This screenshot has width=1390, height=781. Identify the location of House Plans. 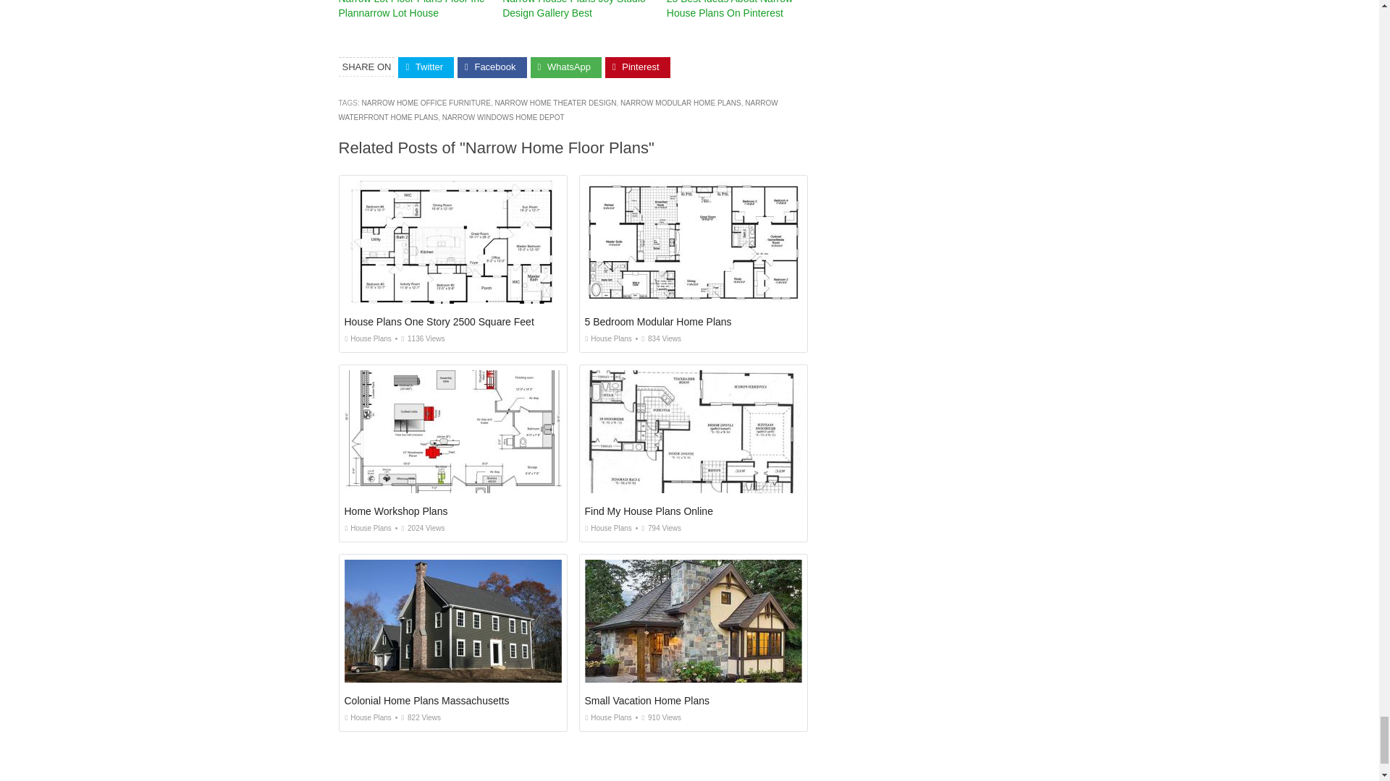
(608, 338).